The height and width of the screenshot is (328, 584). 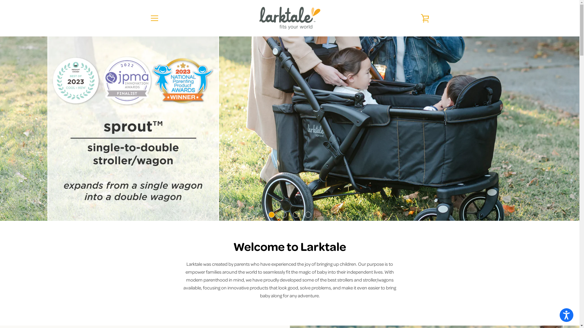 I want to click on Skip to content, so click(x=0, y=0).